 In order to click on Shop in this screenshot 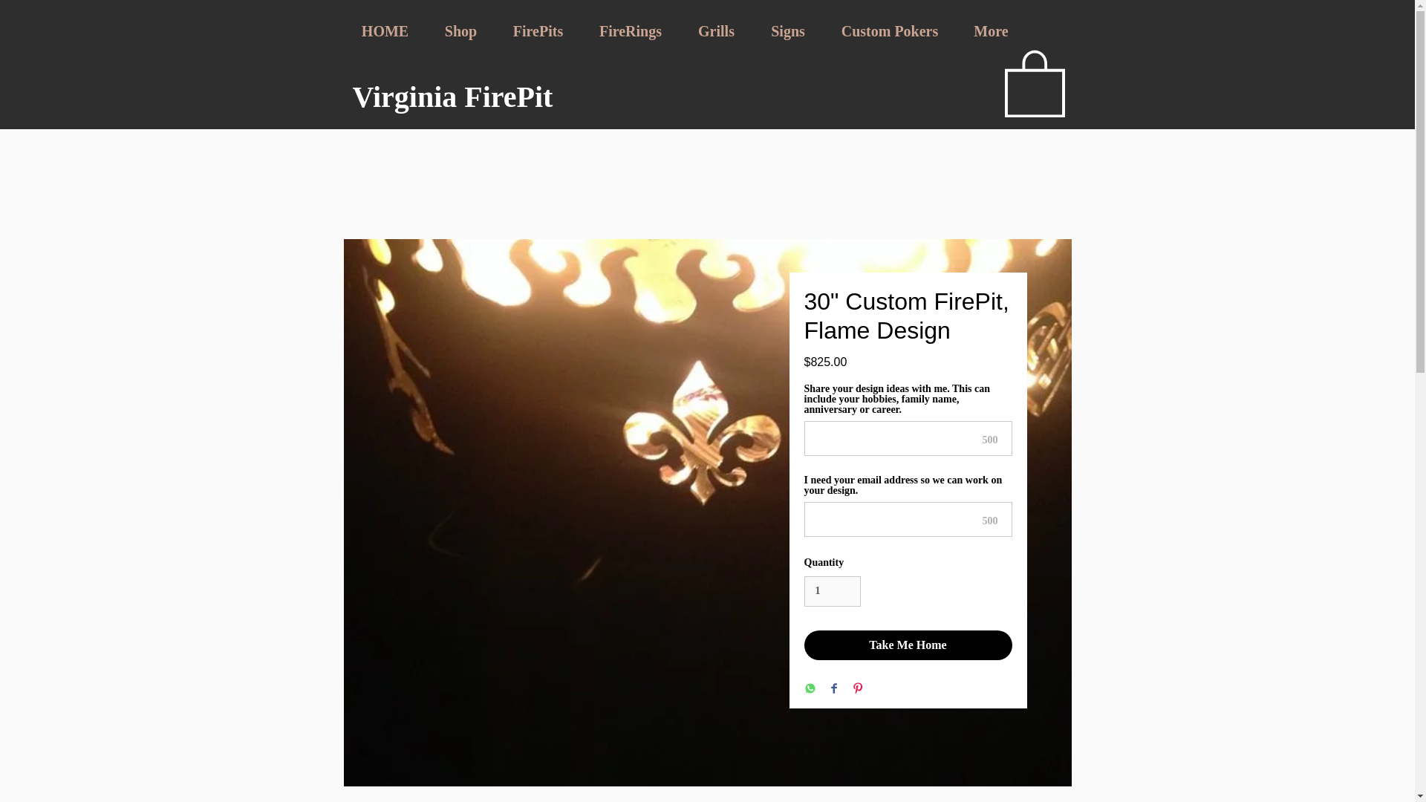, I will do `click(460, 31)`.